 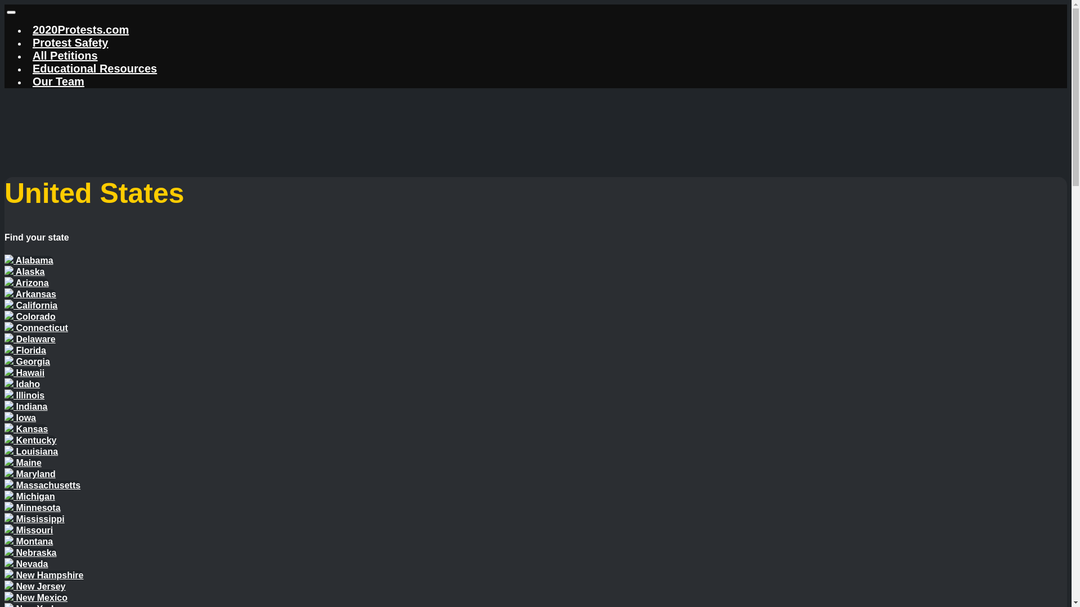 What do you see at coordinates (27, 283) in the screenshot?
I see `Arizona` at bounding box center [27, 283].